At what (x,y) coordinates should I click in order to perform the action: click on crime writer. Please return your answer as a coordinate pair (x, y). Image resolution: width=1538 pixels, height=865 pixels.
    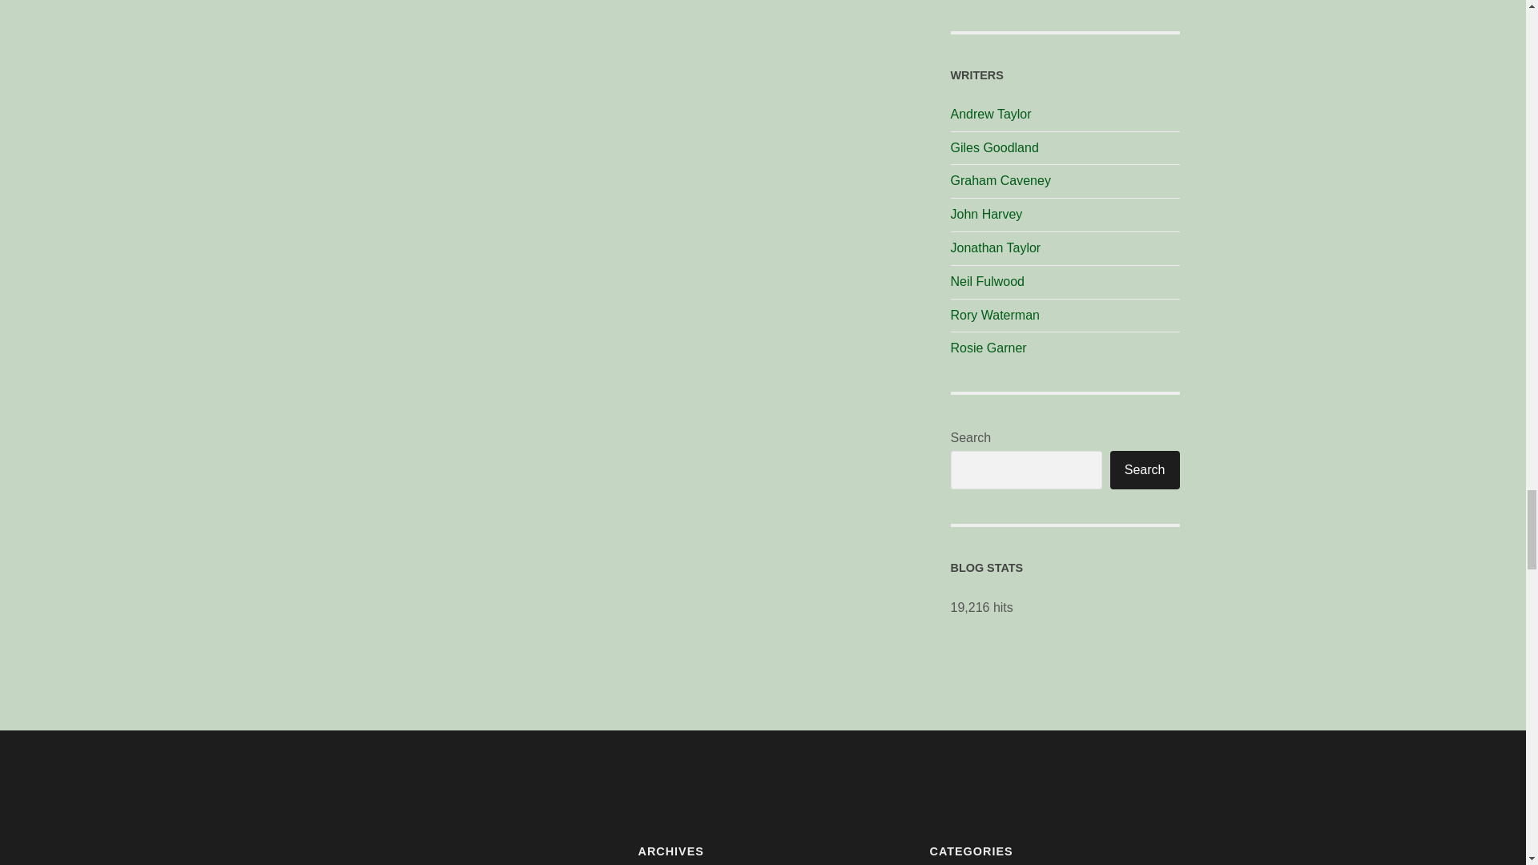
    Looking at the image, I should click on (986, 215).